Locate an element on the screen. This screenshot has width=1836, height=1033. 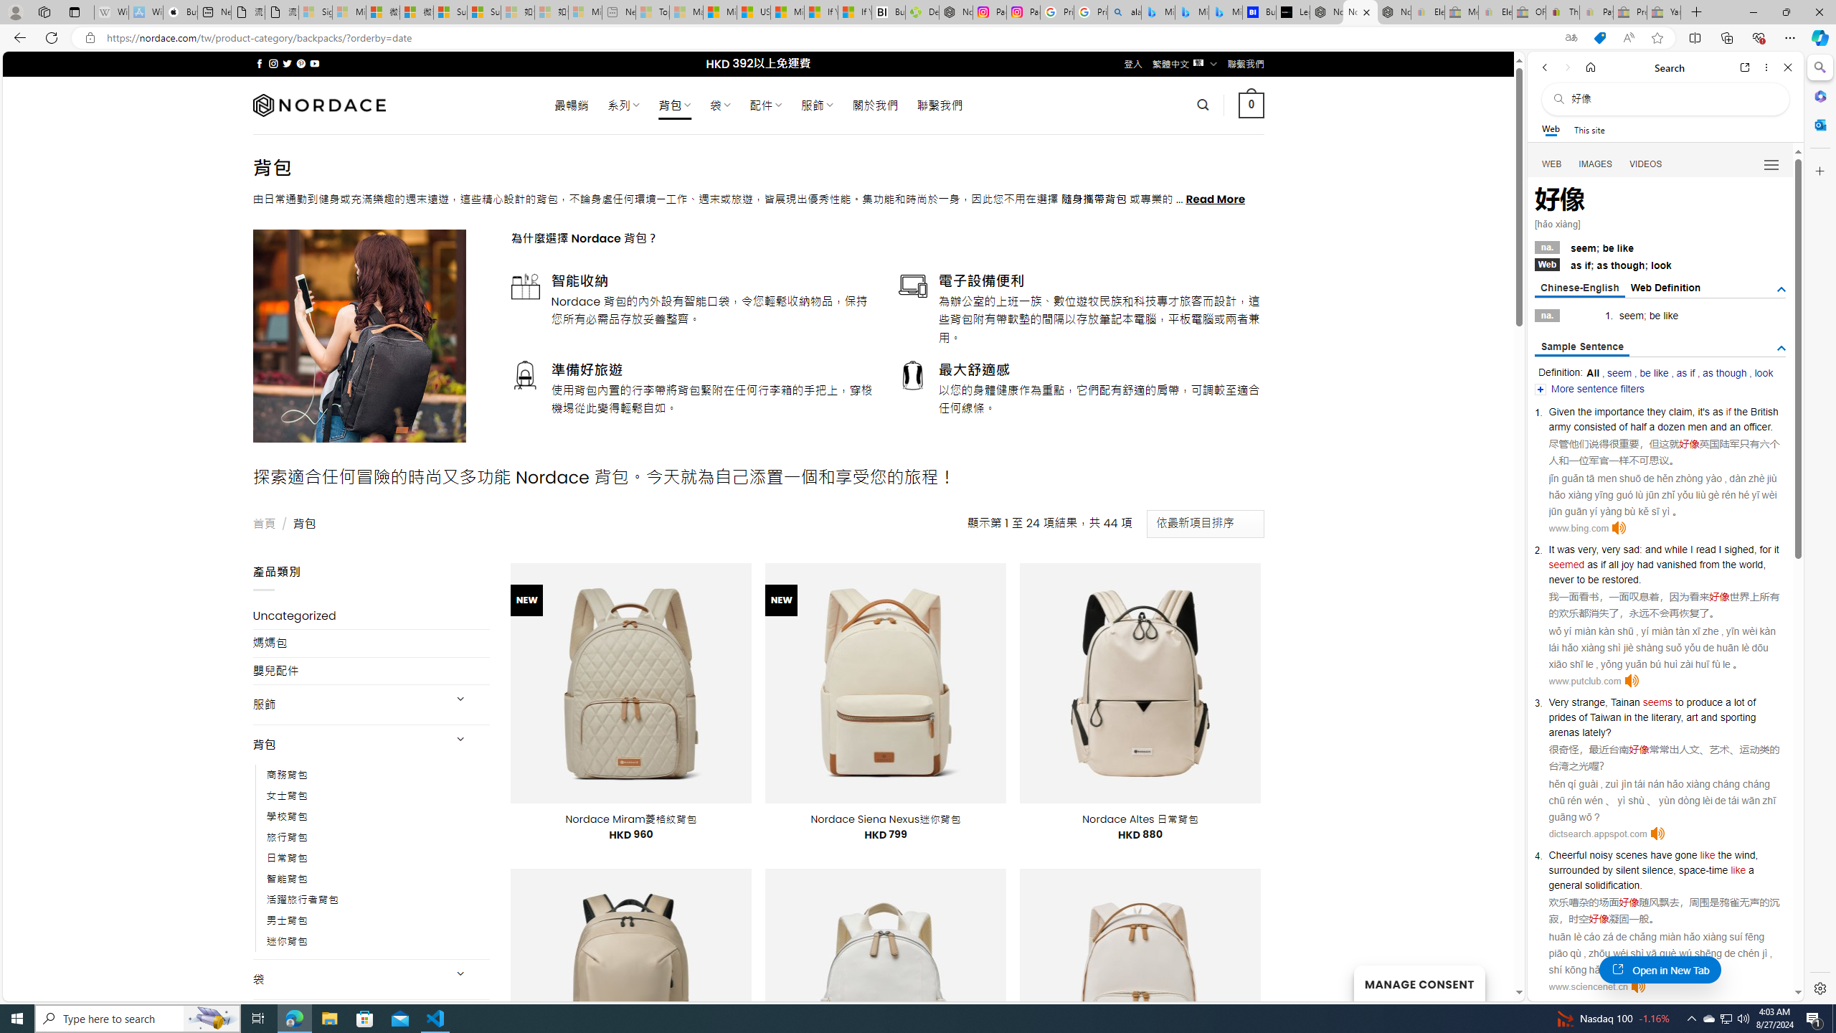
if is located at coordinates (1728, 411).